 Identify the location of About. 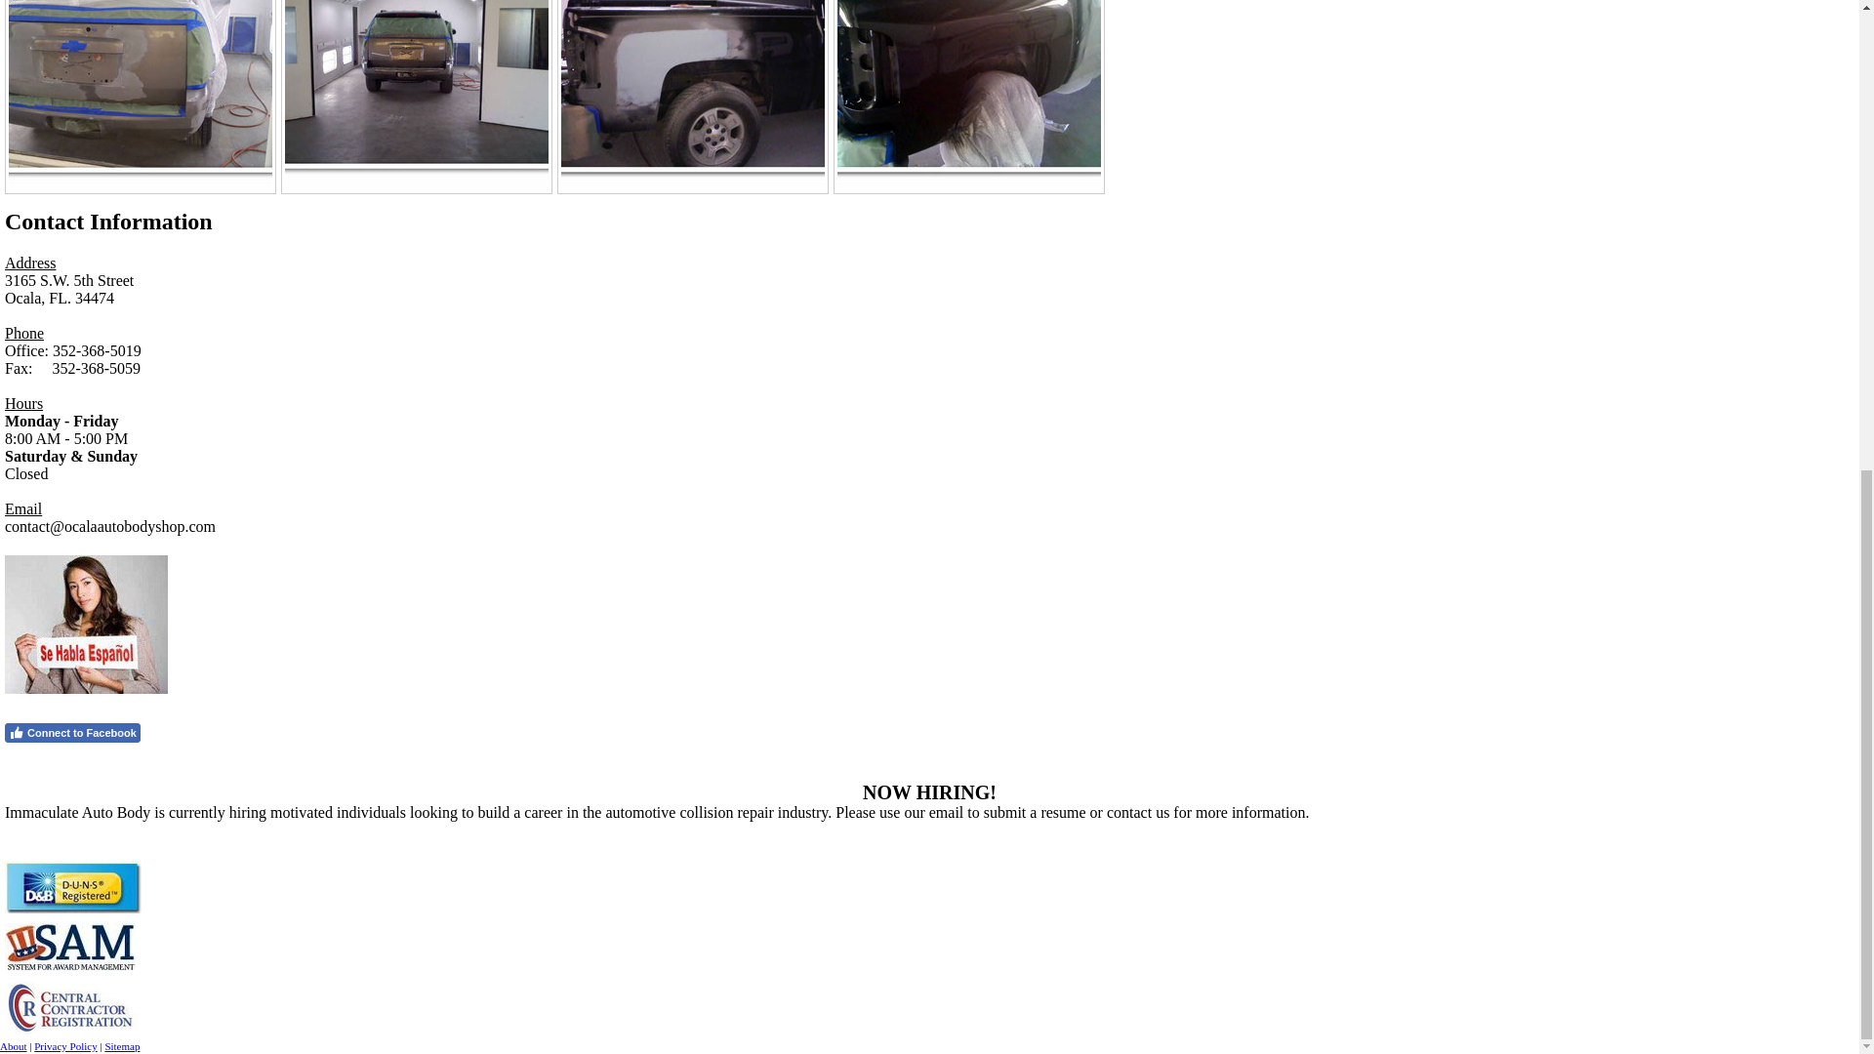
(14, 1045).